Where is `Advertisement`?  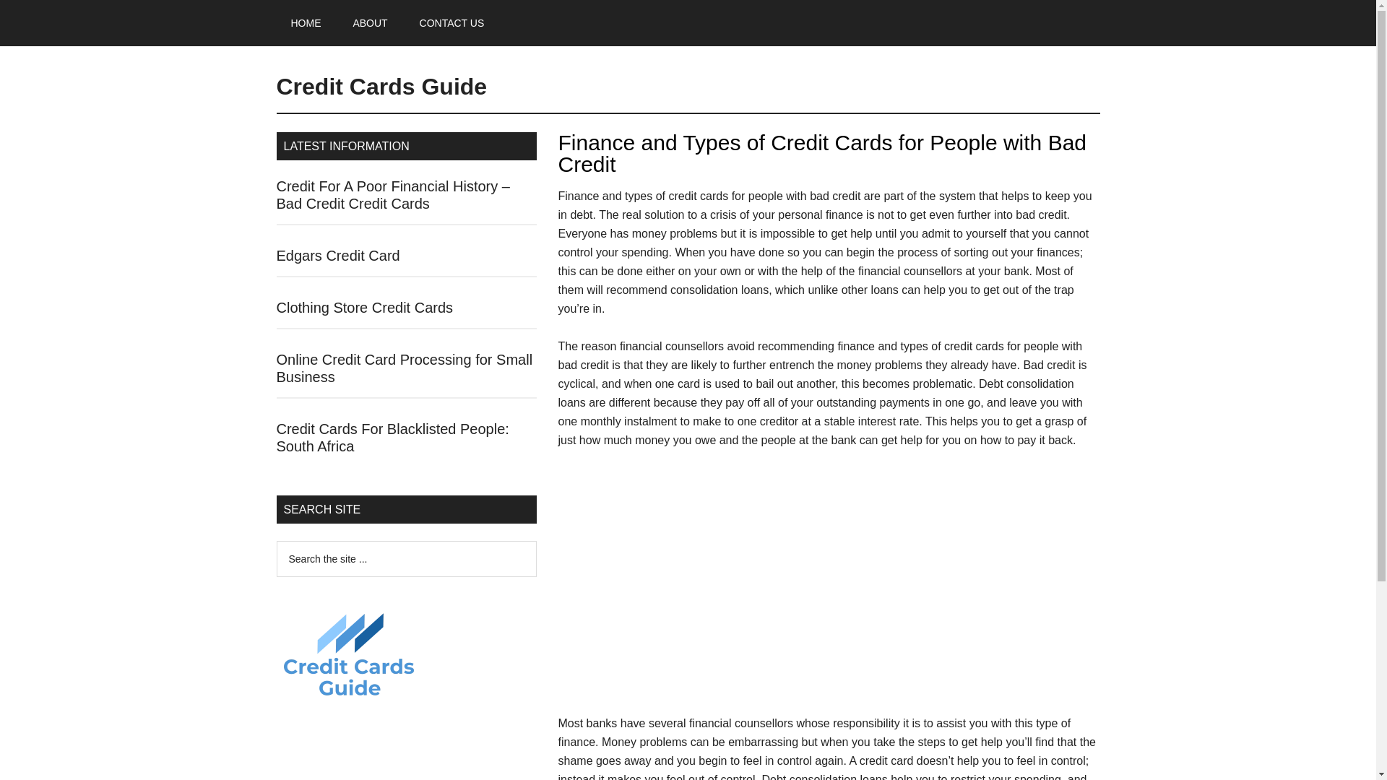 Advertisement is located at coordinates (828, 588).